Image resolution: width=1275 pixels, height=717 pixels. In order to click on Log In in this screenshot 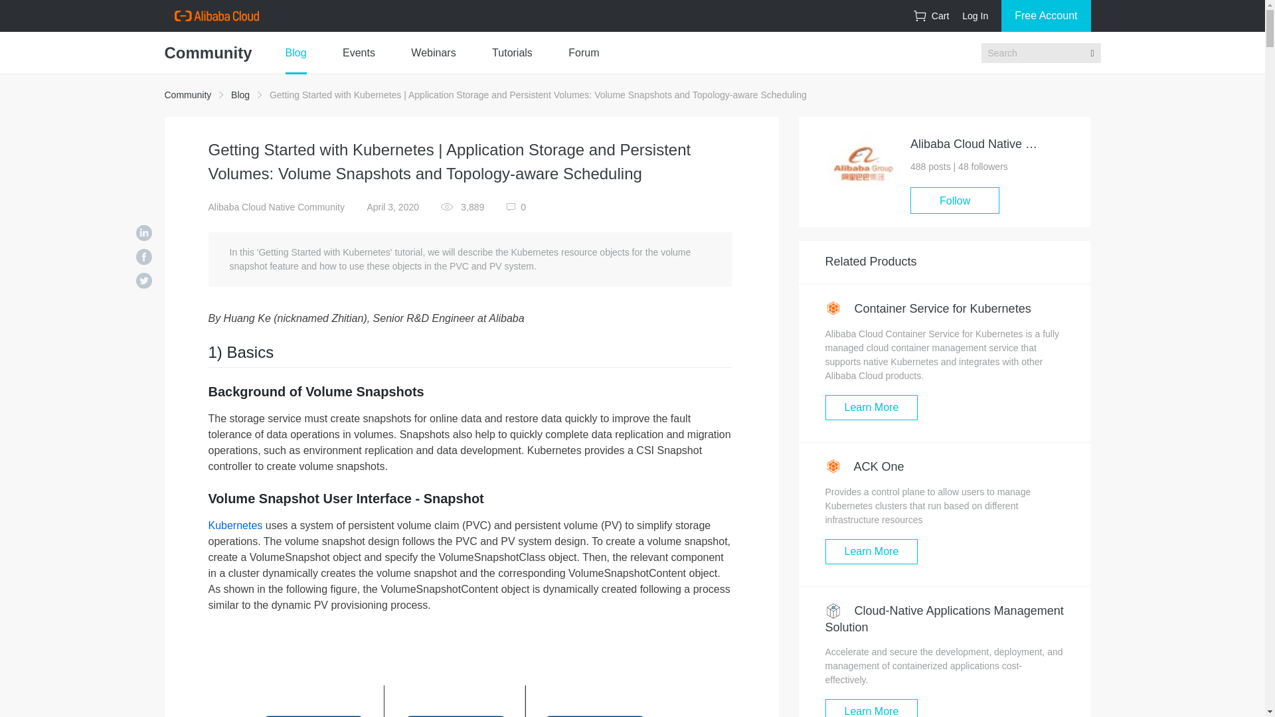, I will do `click(975, 16)`.